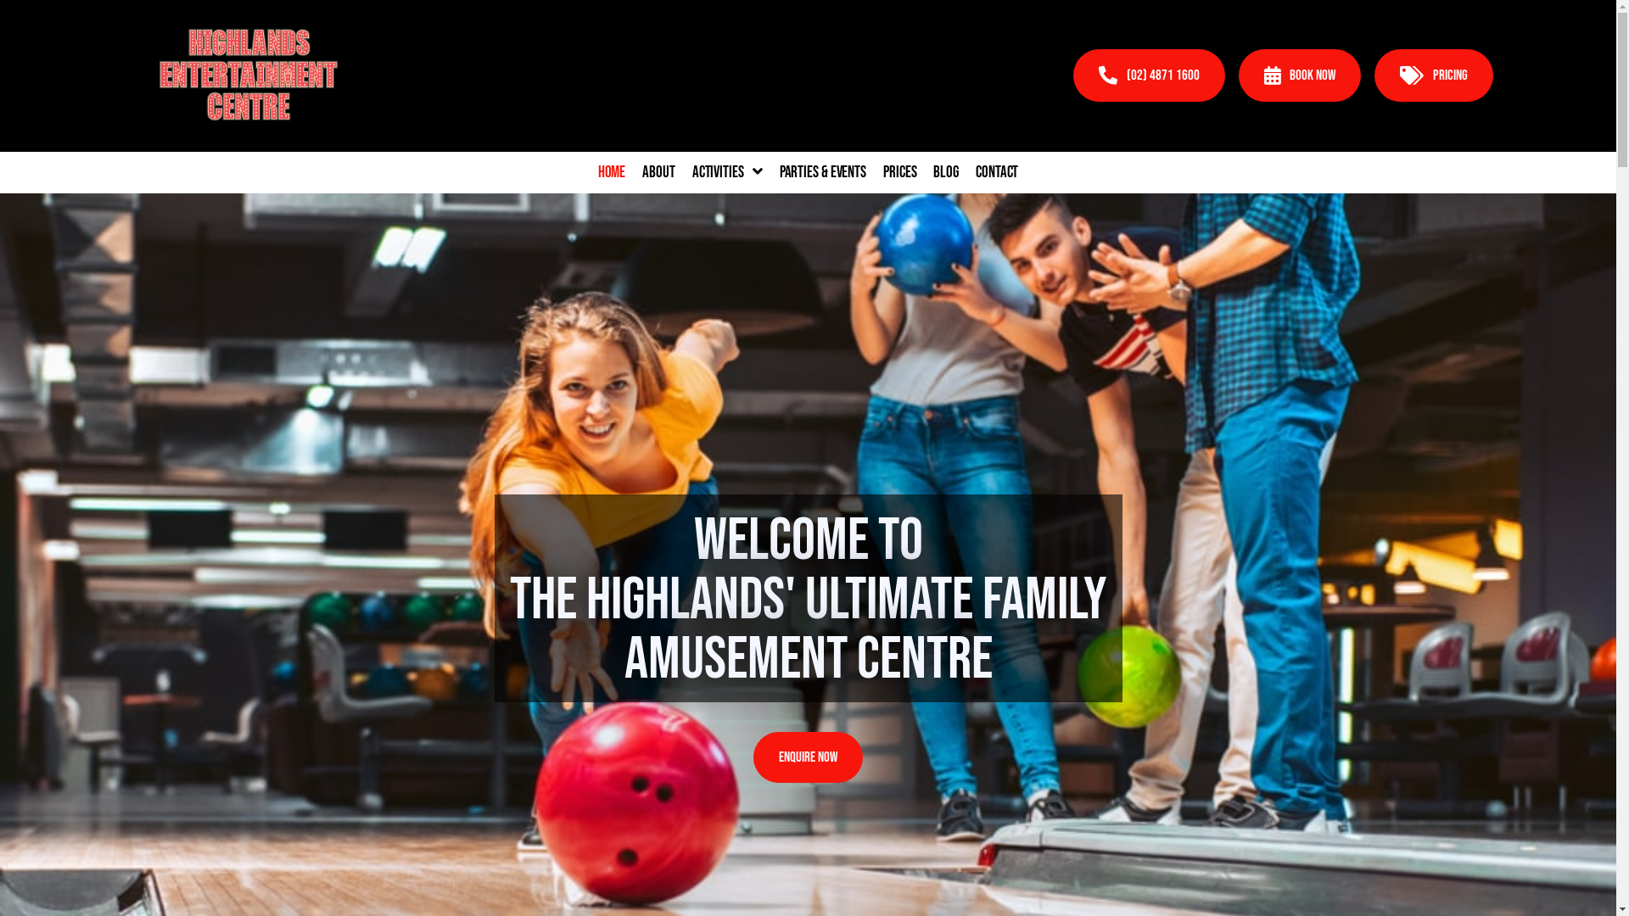  I want to click on PARTIES & EVENTS, so click(823, 173).